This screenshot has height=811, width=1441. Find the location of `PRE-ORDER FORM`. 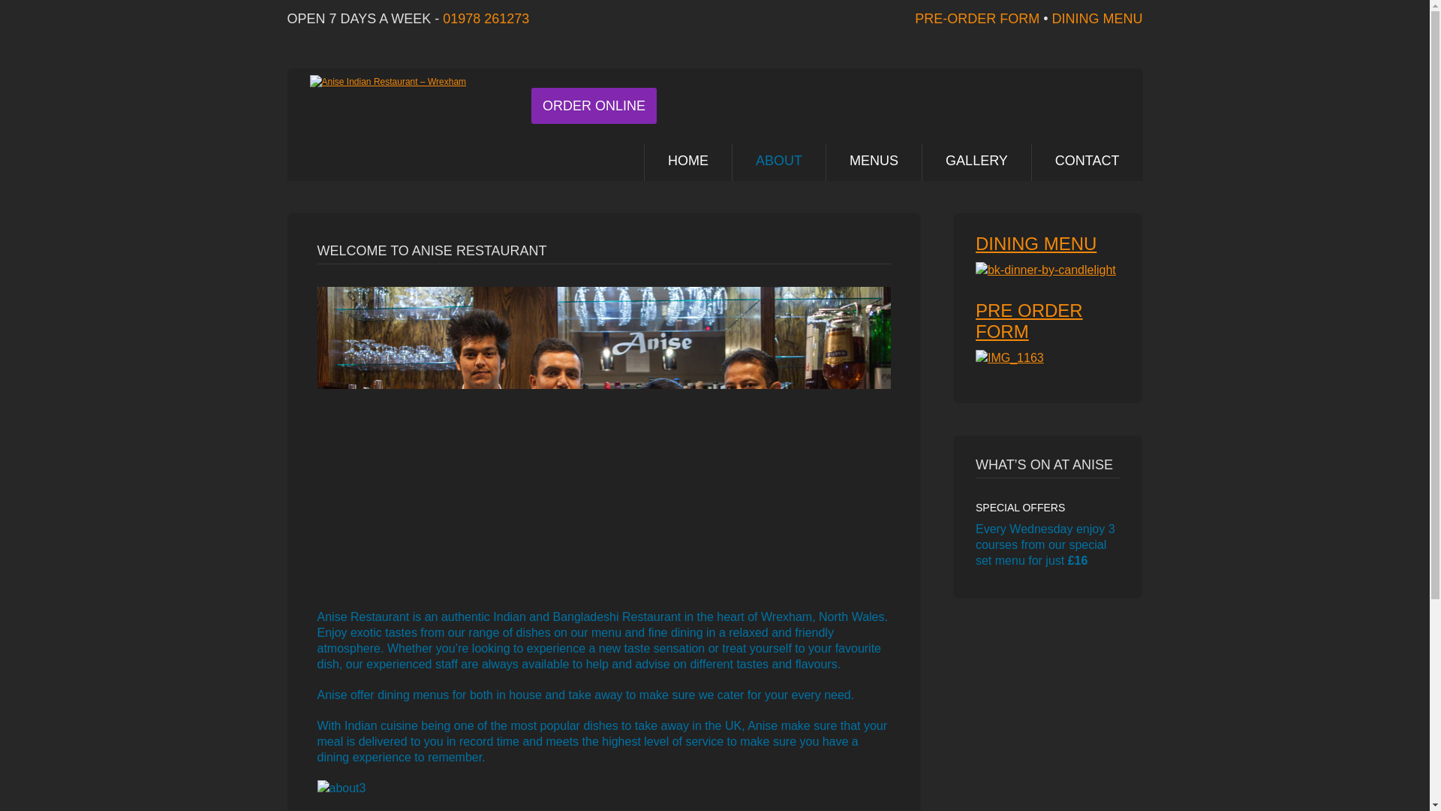

PRE-ORDER FORM is located at coordinates (977, 18).